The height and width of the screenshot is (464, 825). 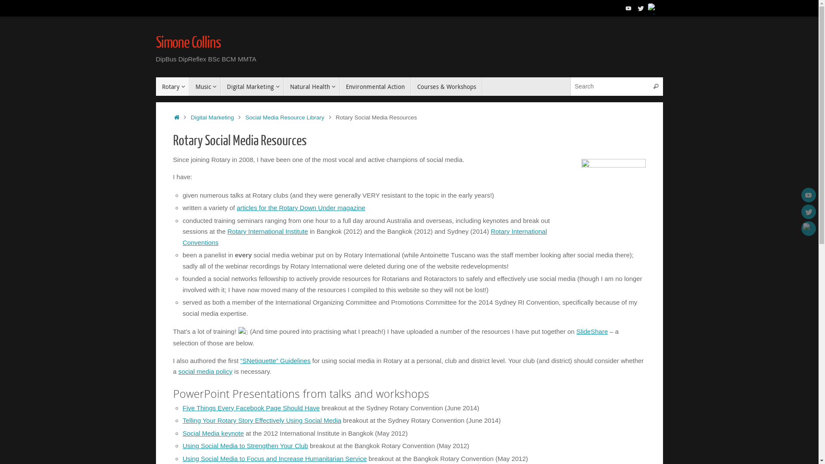 What do you see at coordinates (376, 87) in the screenshot?
I see `Environmental Action` at bounding box center [376, 87].